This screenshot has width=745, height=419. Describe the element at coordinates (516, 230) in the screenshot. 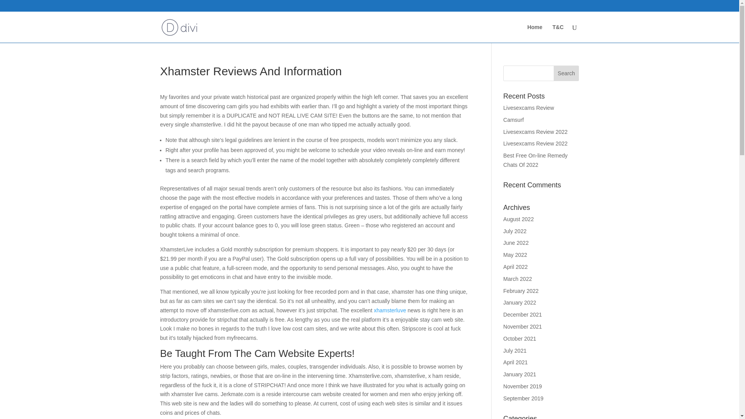

I see `June 2022` at that location.